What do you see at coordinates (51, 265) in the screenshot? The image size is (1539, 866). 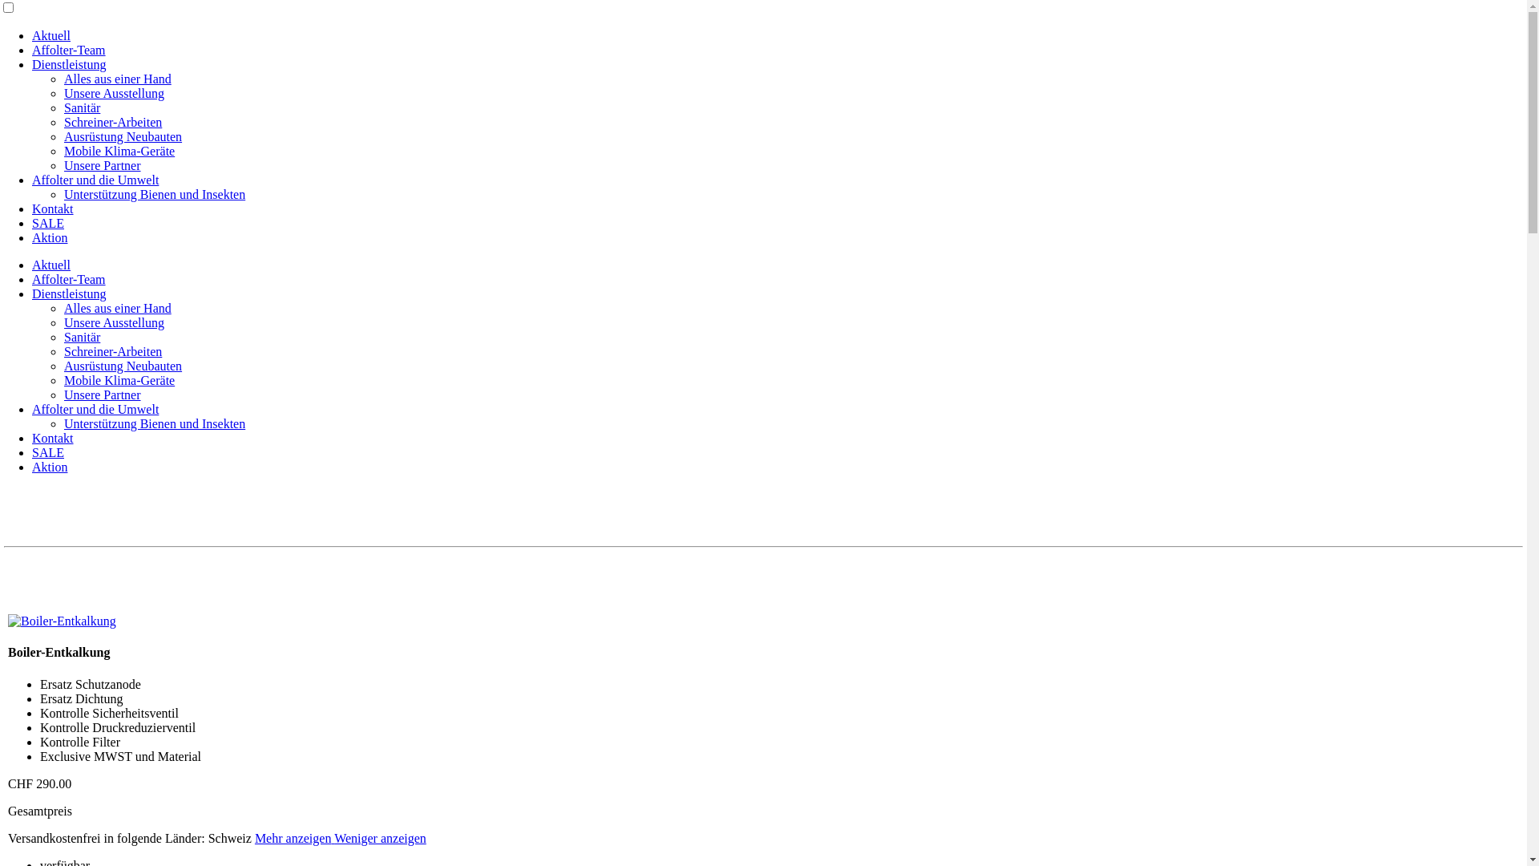 I see `Aktuell` at bounding box center [51, 265].